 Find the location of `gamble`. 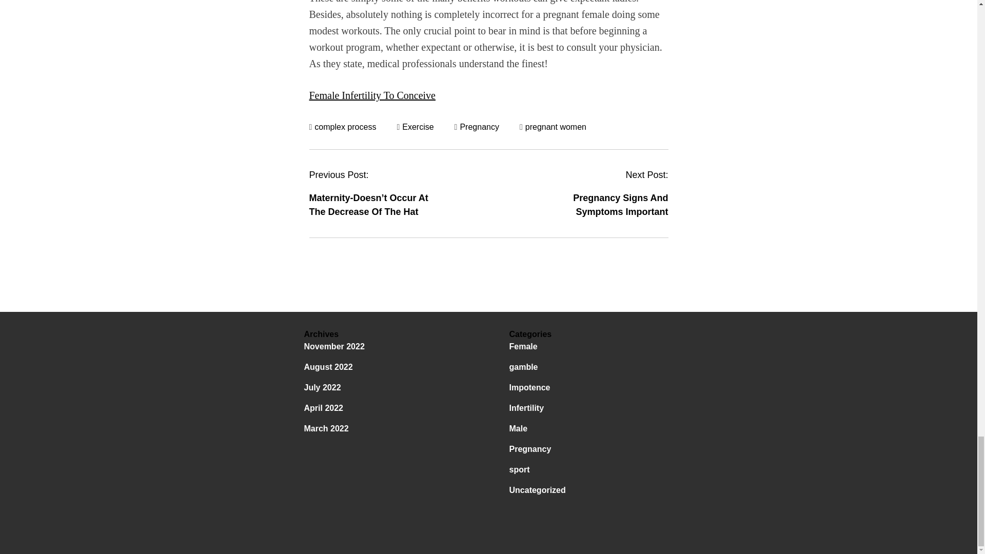

gamble is located at coordinates (523, 367).